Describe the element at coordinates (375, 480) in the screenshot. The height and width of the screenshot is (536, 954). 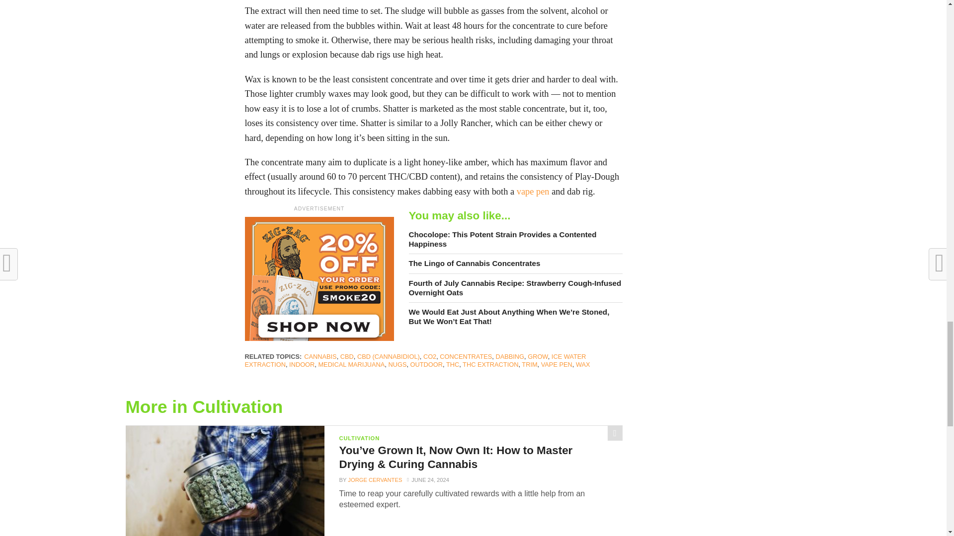
I see `Posts by Jorge Cervantes` at that location.